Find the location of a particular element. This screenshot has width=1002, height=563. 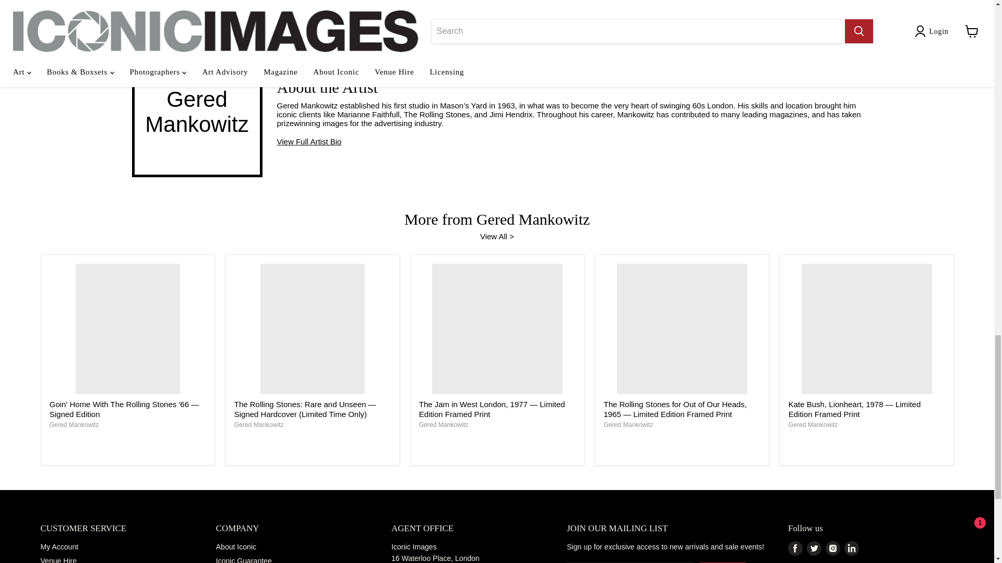

Gered Mankowitz is located at coordinates (259, 424).